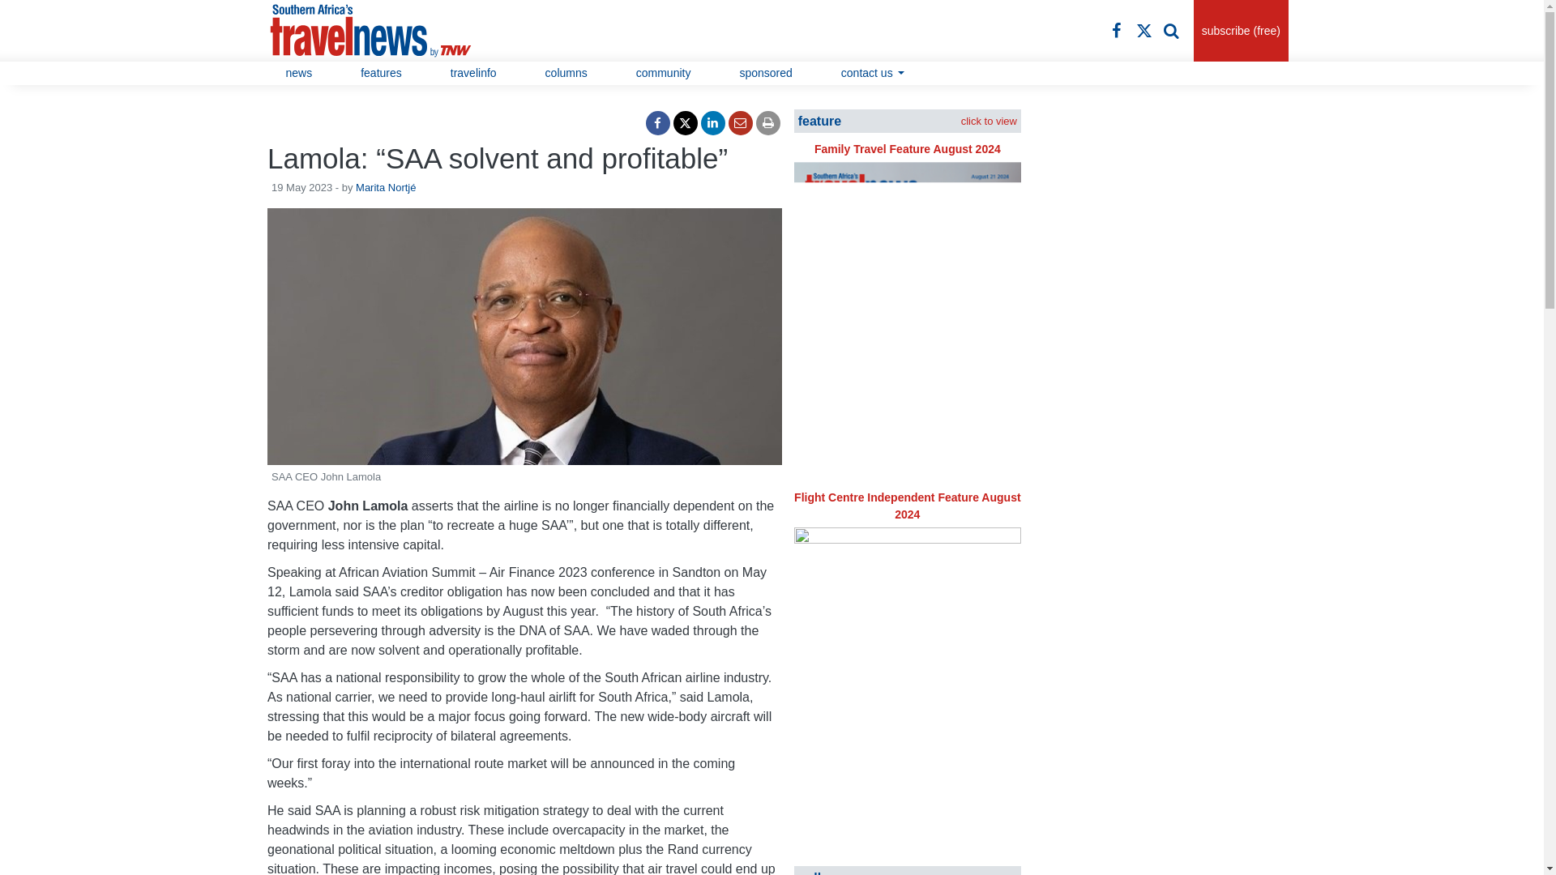  Describe the element at coordinates (1144, 30) in the screenshot. I see `Twitter` at that location.